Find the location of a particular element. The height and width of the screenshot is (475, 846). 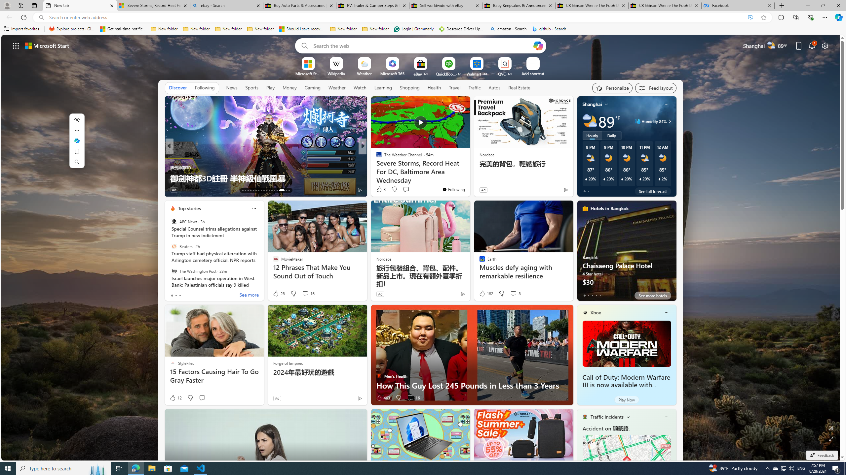

Athletes That Died Far Too Young is located at coordinates (469, 178).